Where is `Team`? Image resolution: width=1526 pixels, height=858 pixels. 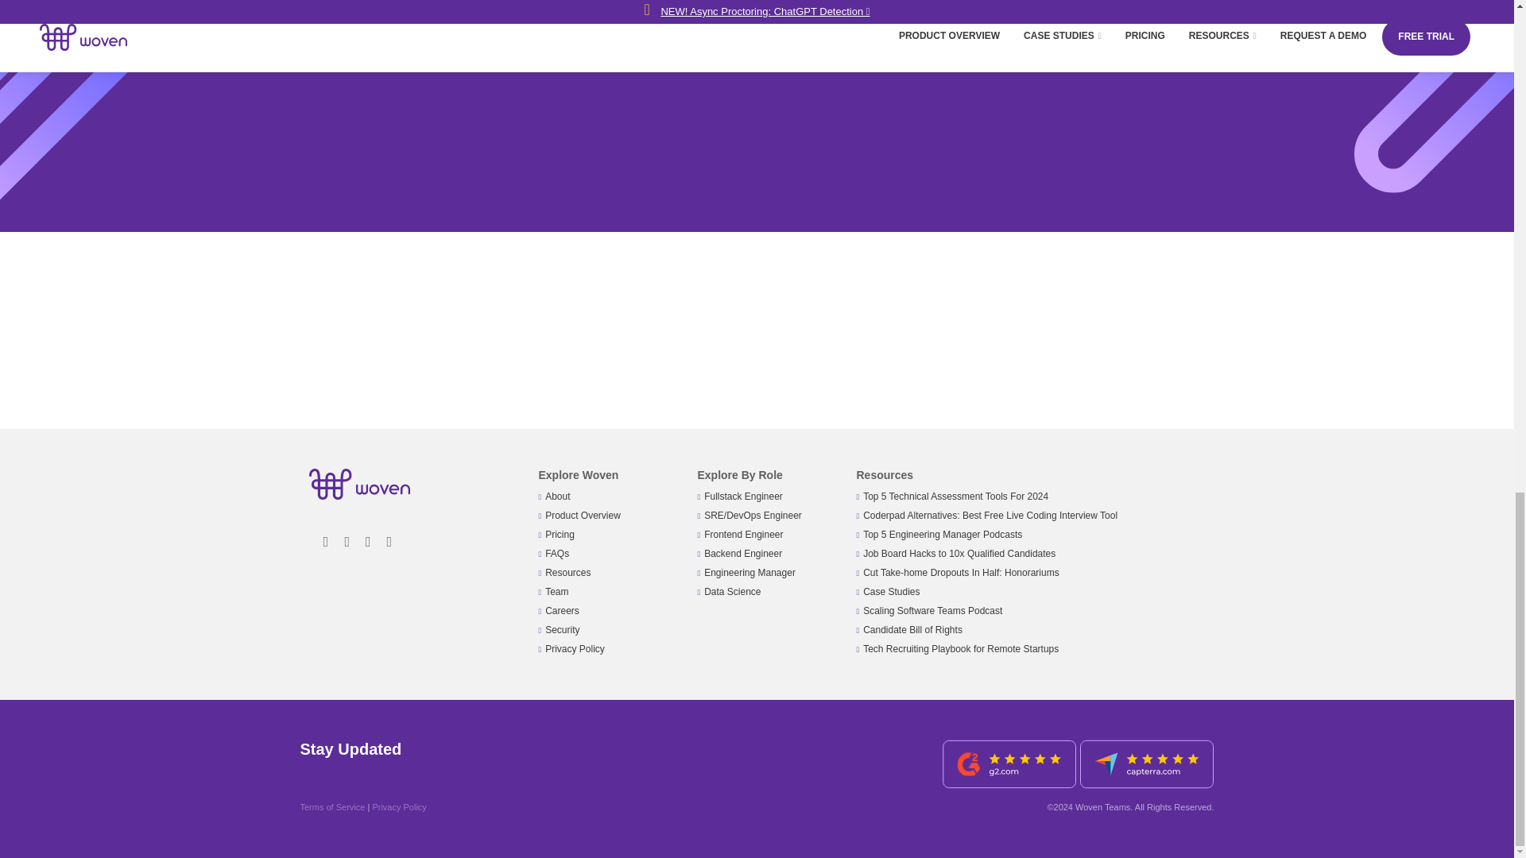
Team is located at coordinates (556, 591).